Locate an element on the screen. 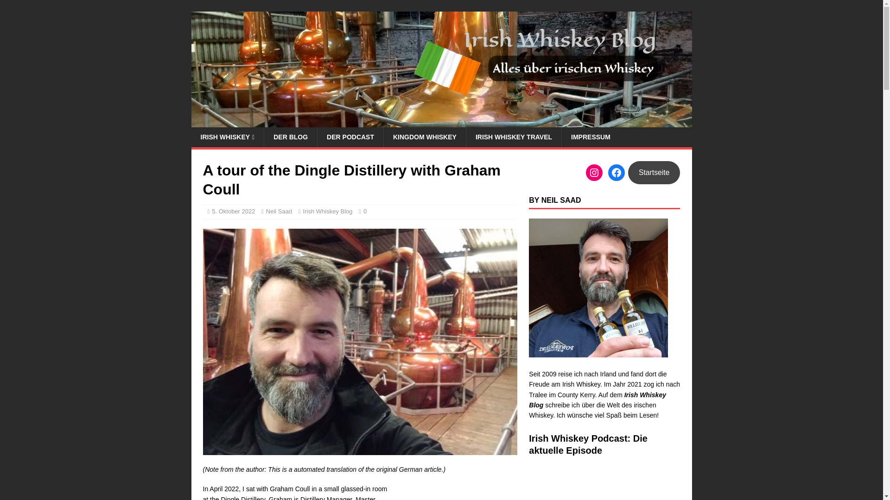 The height and width of the screenshot is (500, 890). IRISH WHISKEY is located at coordinates (227, 137).